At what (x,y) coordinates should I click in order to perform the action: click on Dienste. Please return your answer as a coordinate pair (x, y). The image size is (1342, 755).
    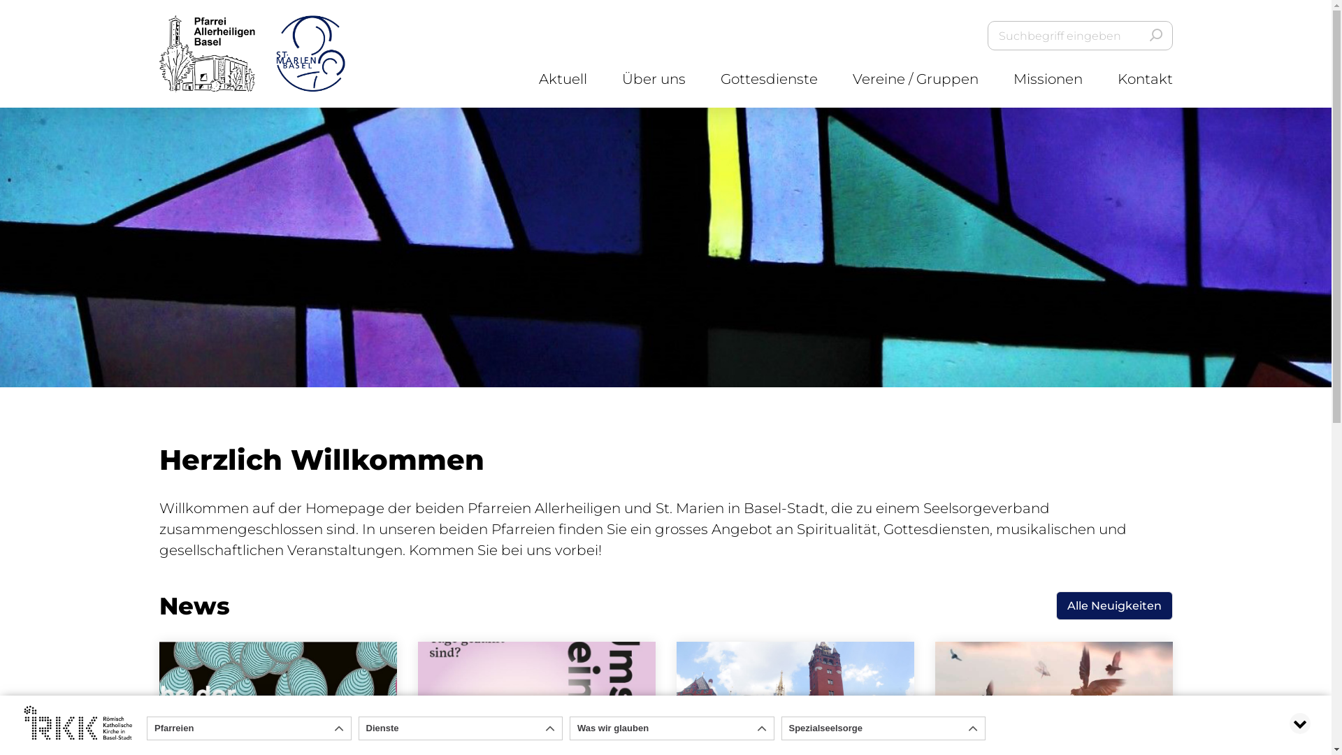
    Looking at the image, I should click on (461, 728).